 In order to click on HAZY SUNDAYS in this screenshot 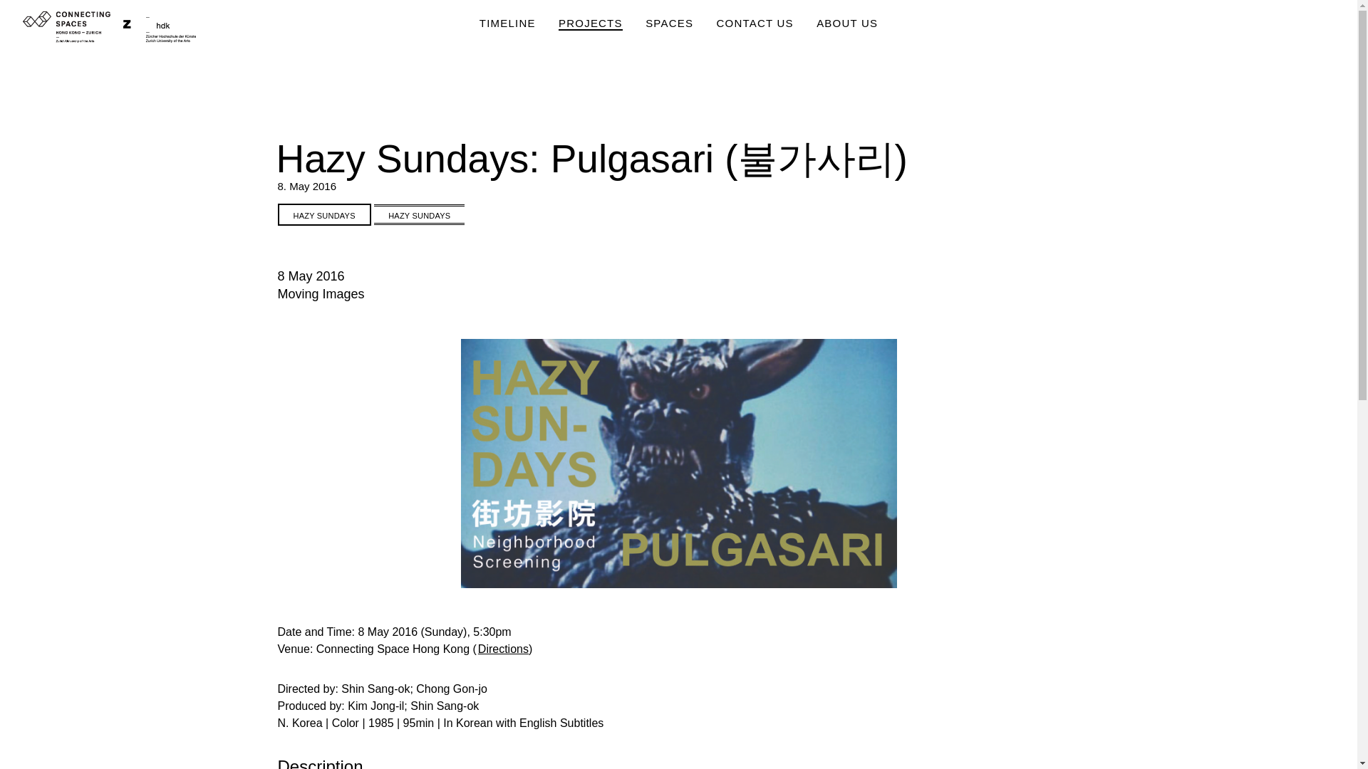, I will do `click(323, 215)`.